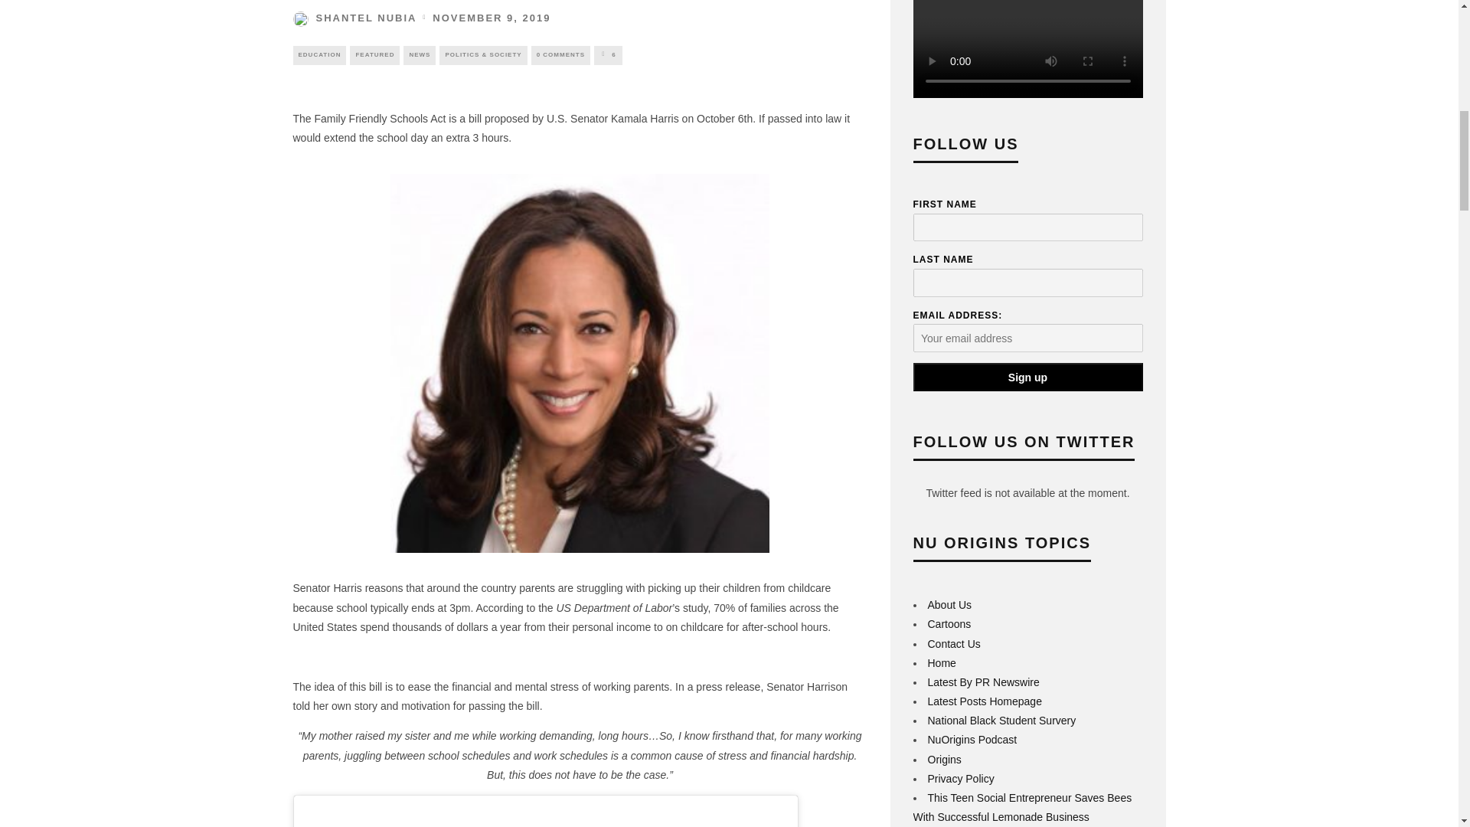 Image resolution: width=1470 pixels, height=827 pixels. What do you see at coordinates (374, 55) in the screenshot?
I see `View all posts in Featured` at bounding box center [374, 55].